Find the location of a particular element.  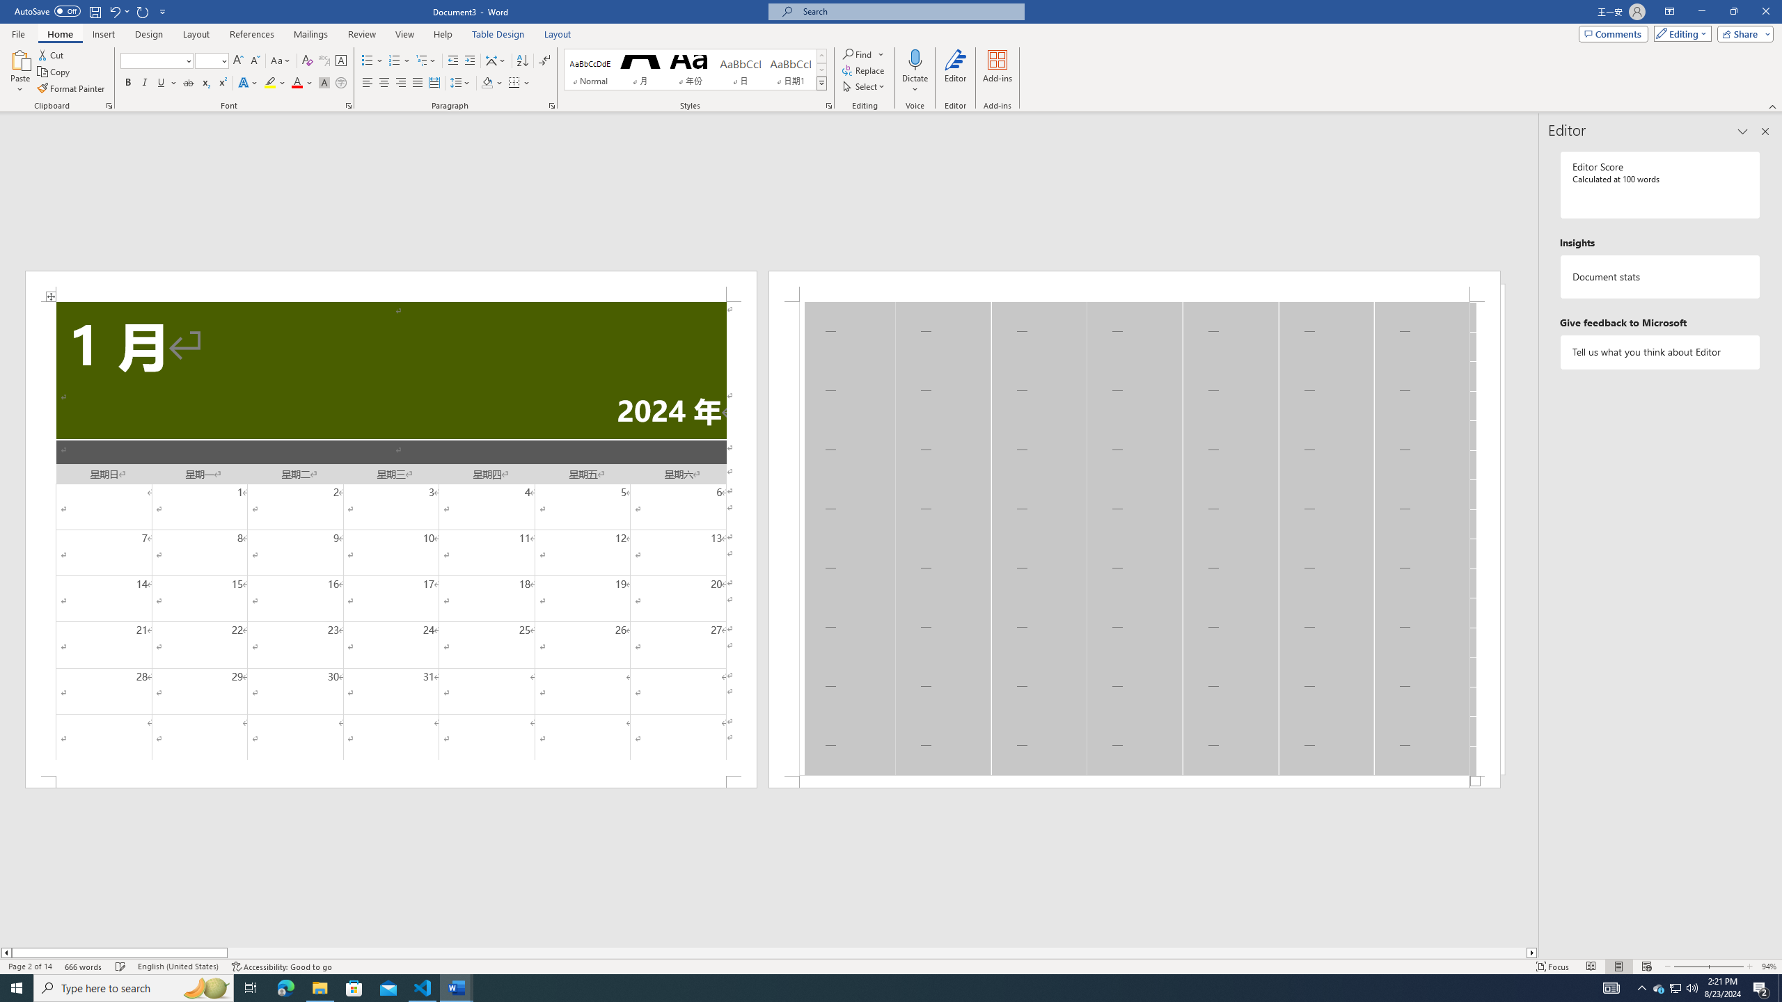

Font Color RGB(255, 0, 0) is located at coordinates (297, 83).